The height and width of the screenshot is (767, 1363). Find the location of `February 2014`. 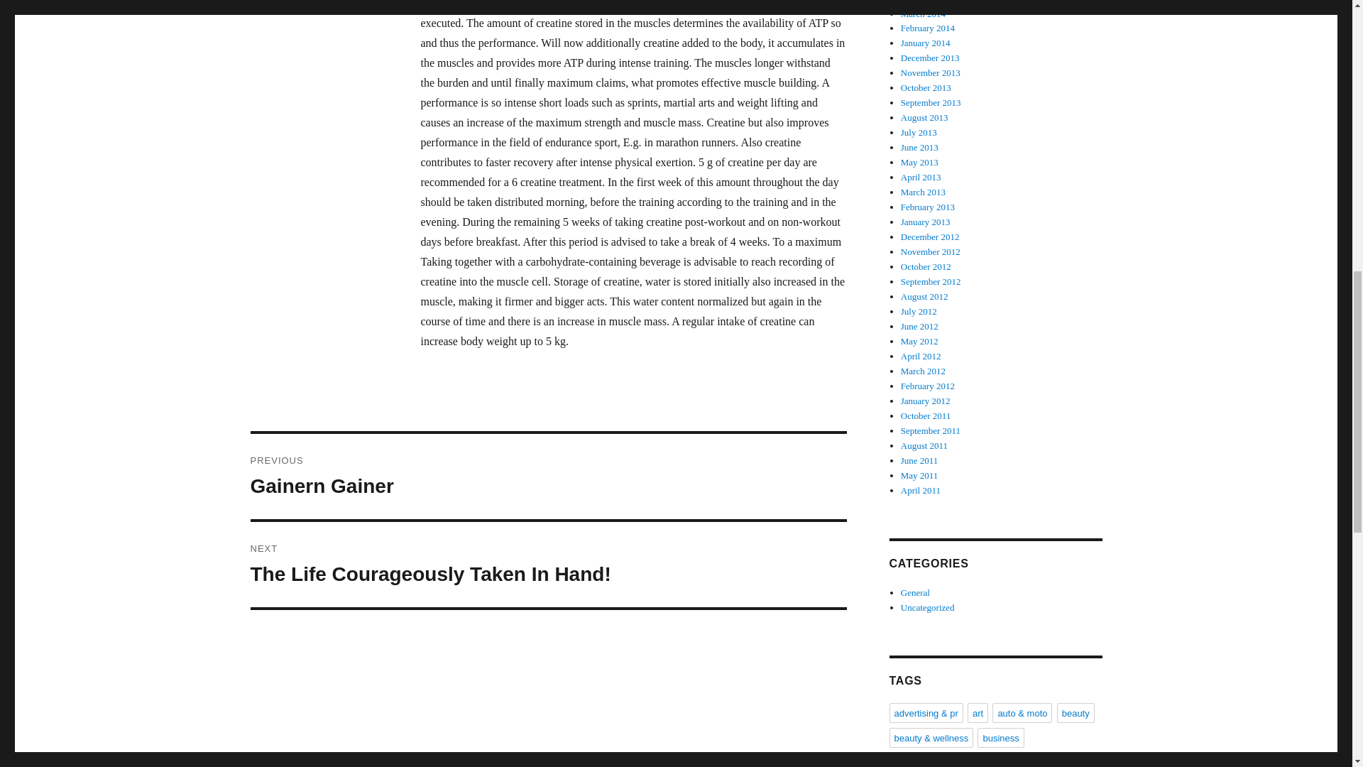

February 2014 is located at coordinates (928, 28).